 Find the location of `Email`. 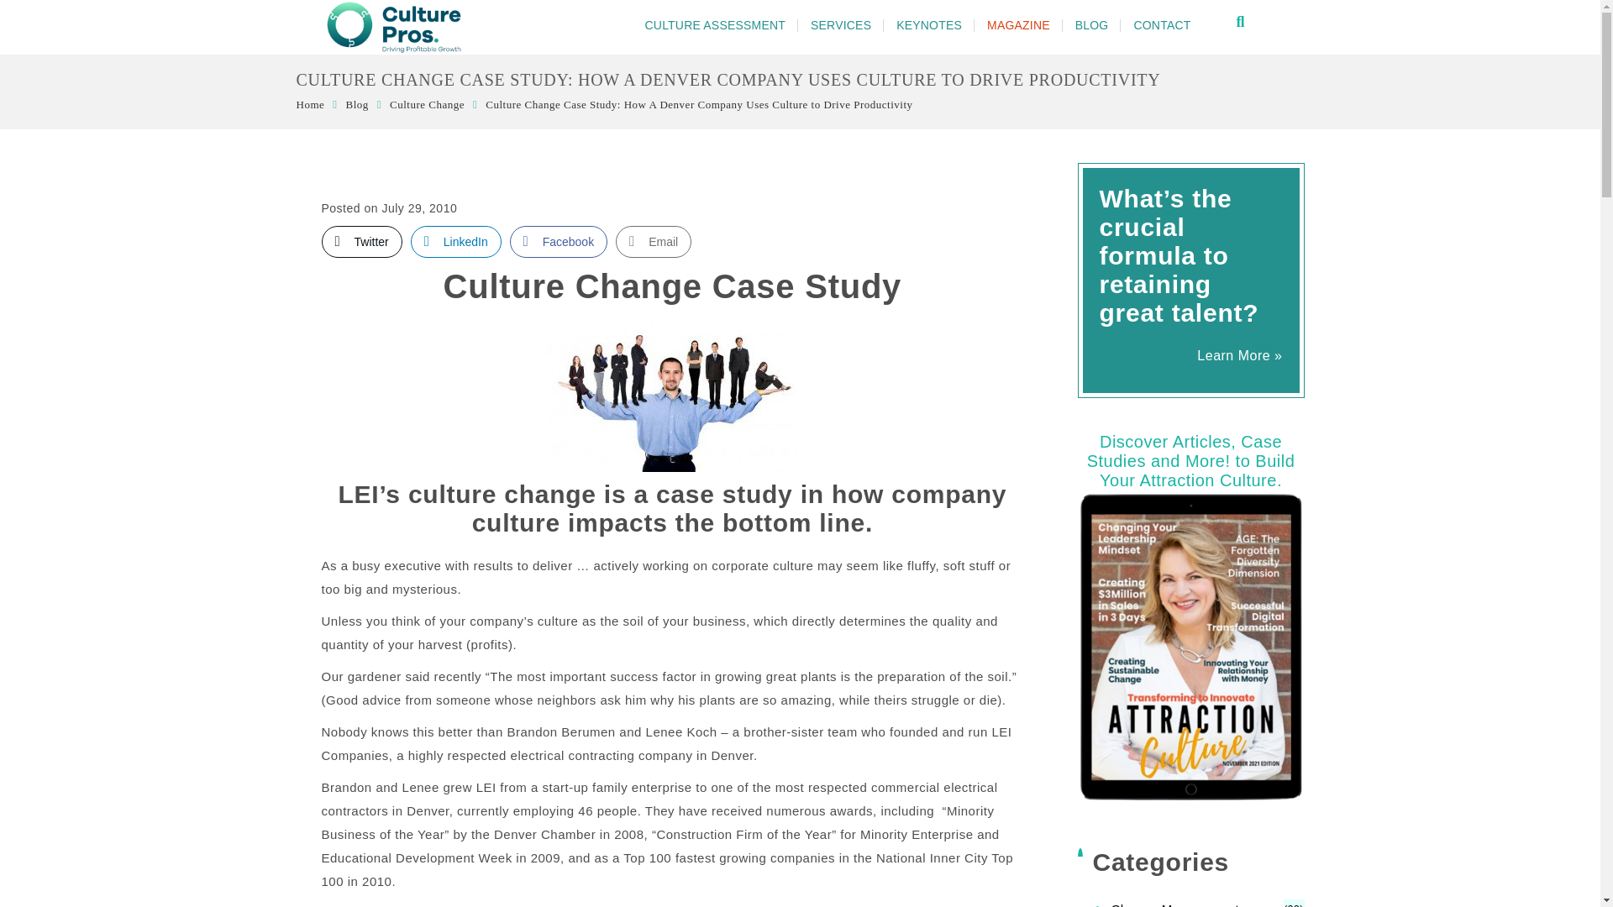

Email is located at coordinates (654, 241).